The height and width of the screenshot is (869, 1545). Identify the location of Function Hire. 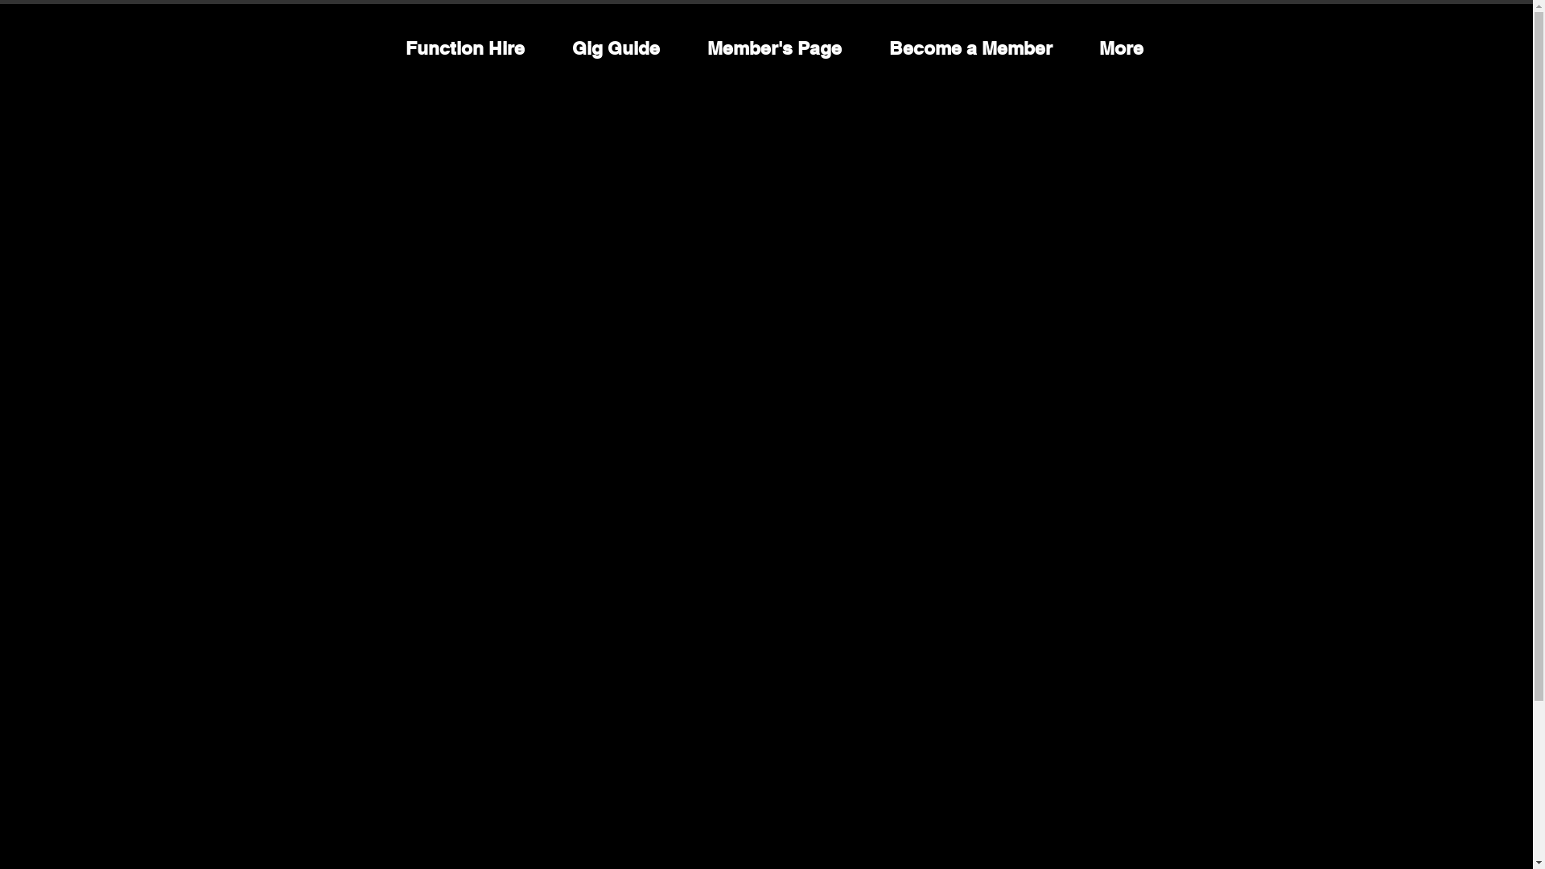
(465, 48).